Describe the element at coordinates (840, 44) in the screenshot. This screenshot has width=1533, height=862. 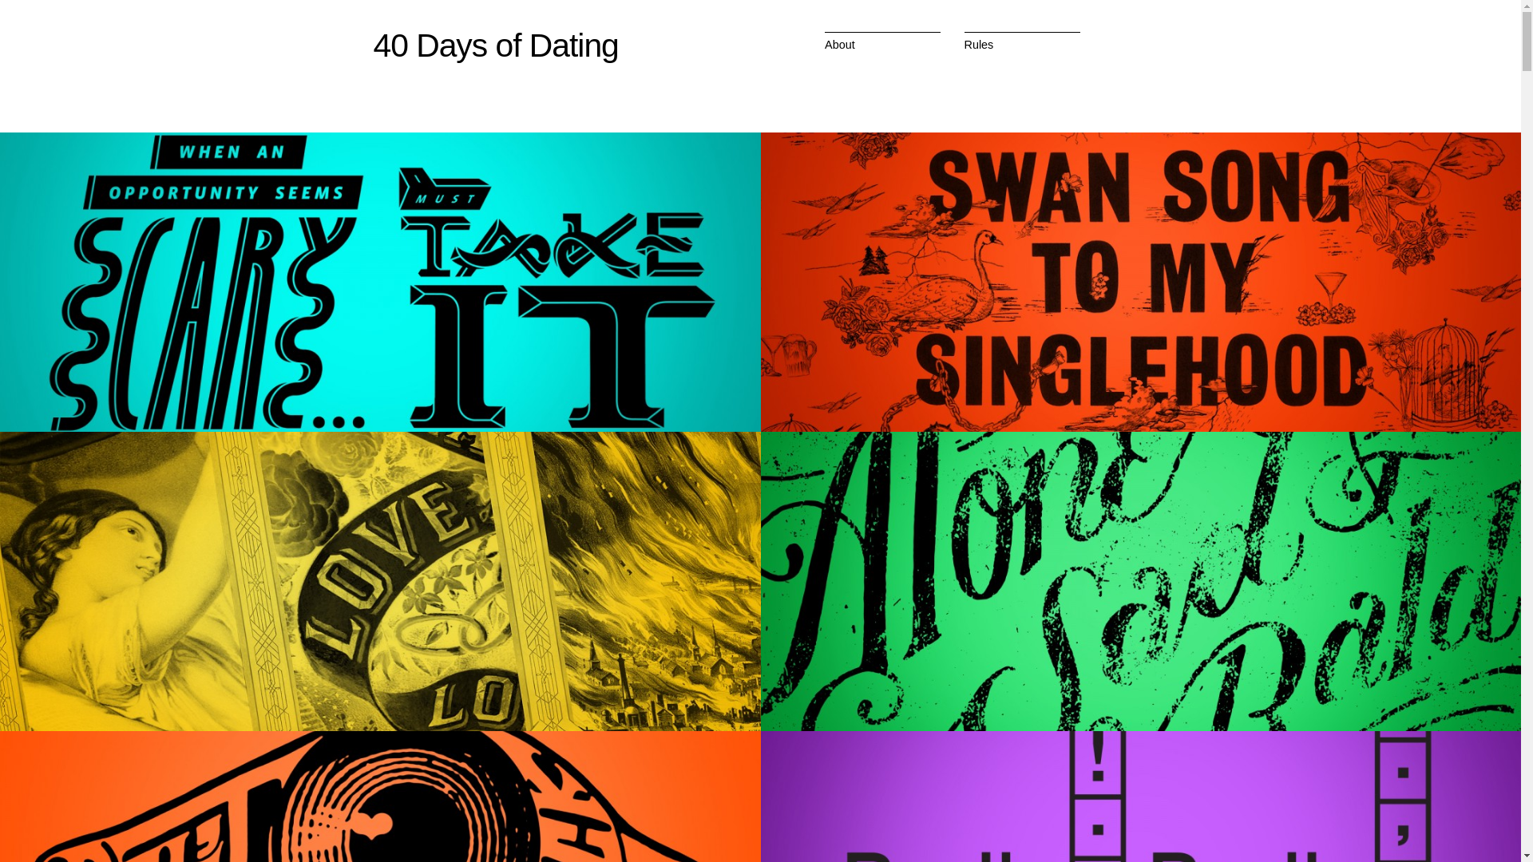
I see `About` at that location.